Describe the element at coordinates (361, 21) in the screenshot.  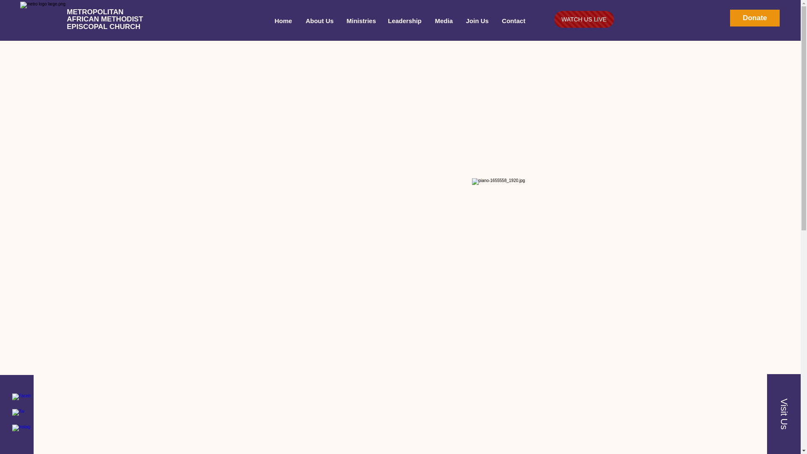
I see `Ministries` at that location.